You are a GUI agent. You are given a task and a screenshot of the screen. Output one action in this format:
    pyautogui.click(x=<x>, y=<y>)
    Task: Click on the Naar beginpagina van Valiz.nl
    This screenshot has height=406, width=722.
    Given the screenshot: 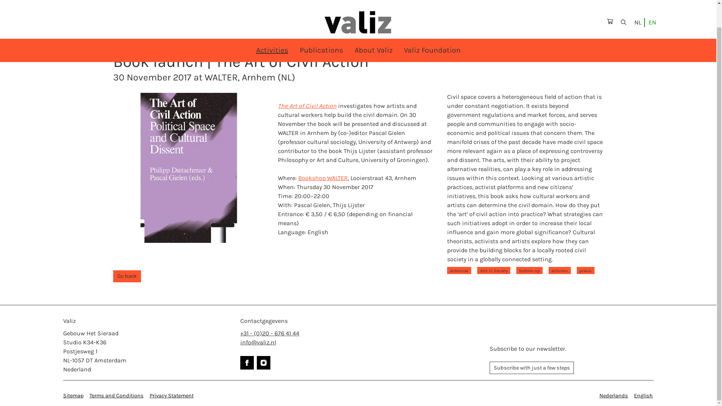 What is the action you would take?
    pyautogui.click(x=358, y=6)
    